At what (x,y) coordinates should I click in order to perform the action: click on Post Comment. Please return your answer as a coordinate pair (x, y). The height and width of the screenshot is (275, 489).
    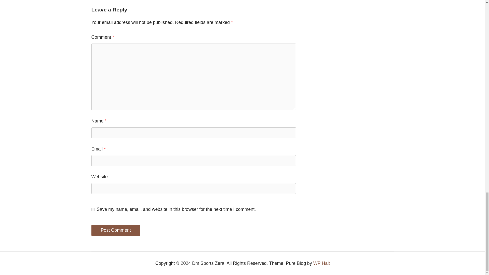
    Looking at the image, I should click on (115, 230).